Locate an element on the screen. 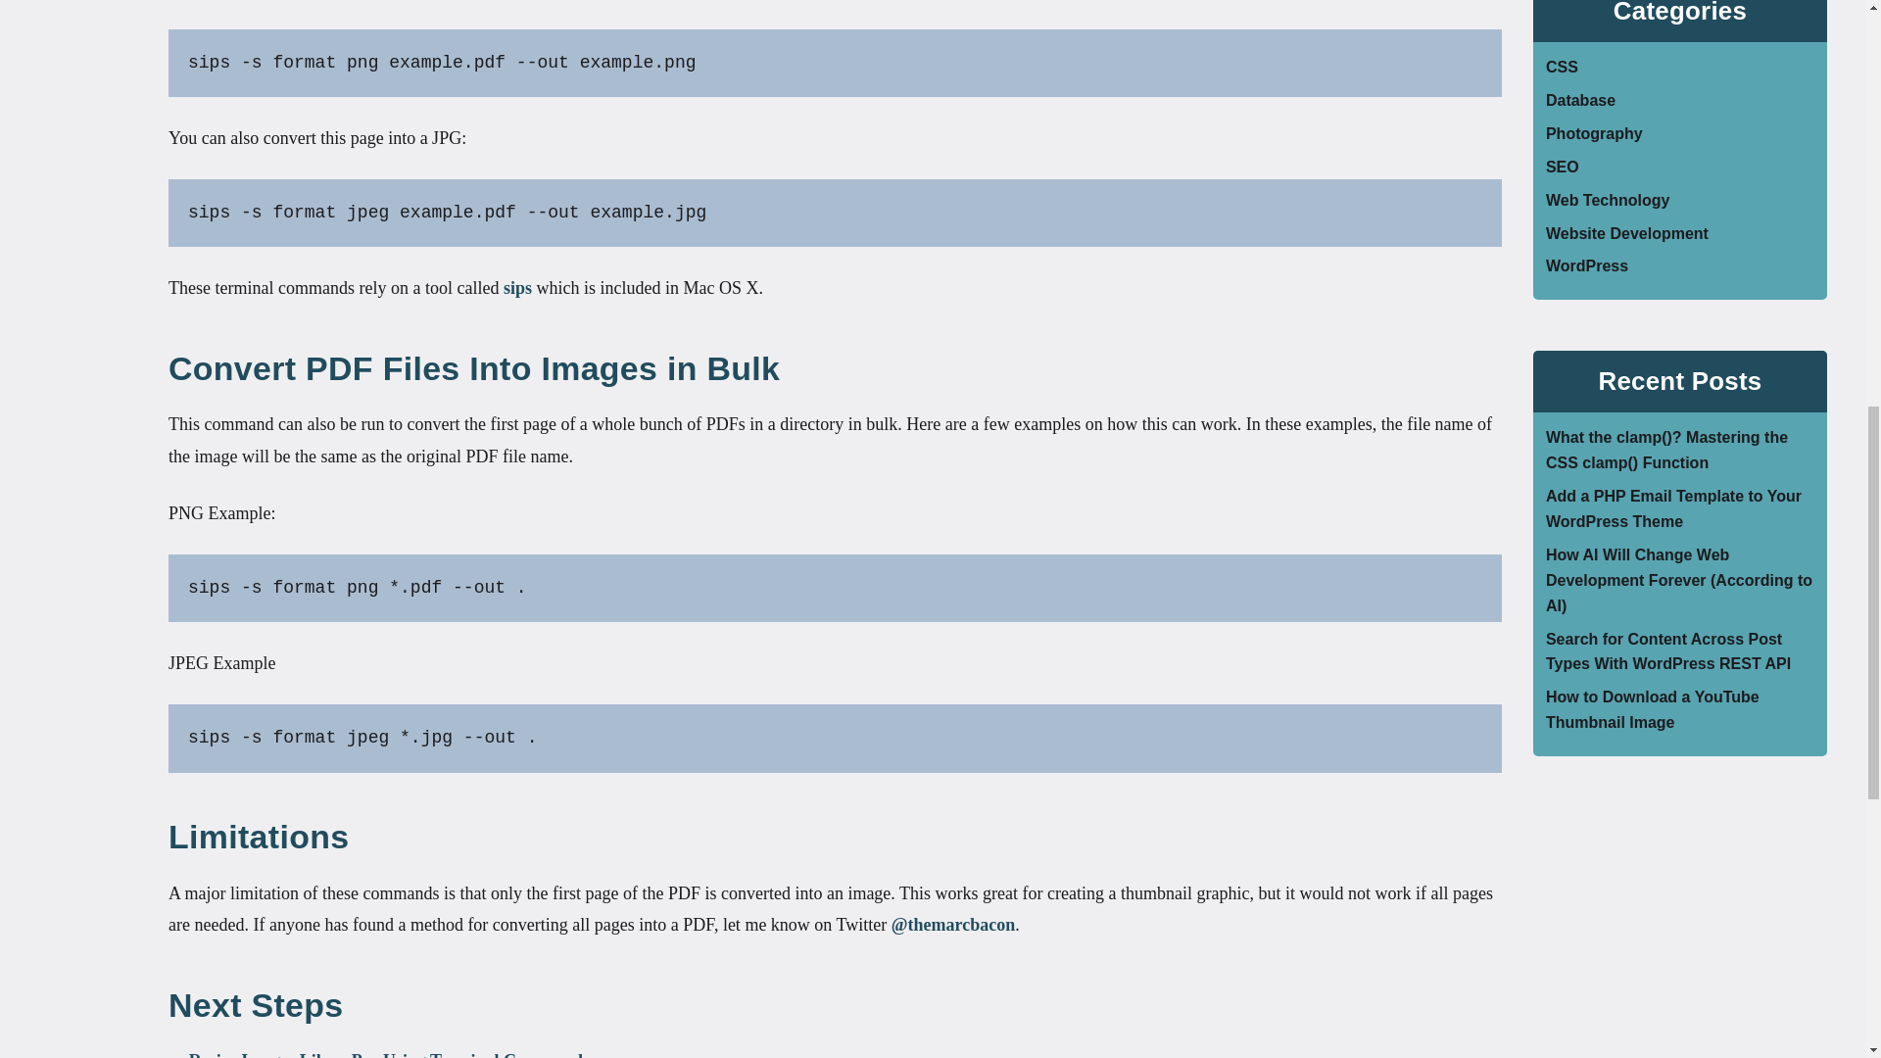 The image size is (1881, 1058). CSS is located at coordinates (1562, 67).